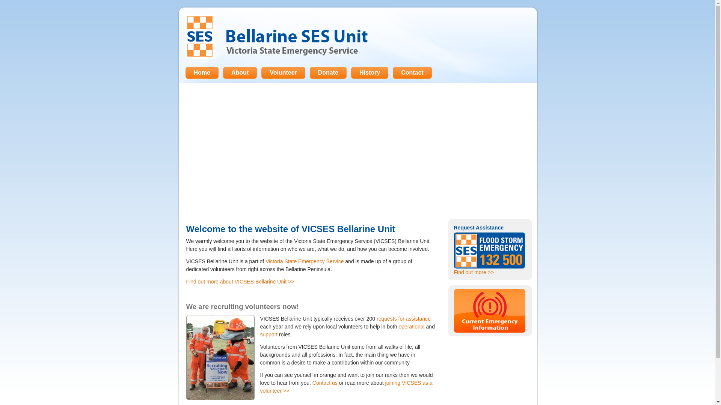 This screenshot has height=405, width=721. Describe the element at coordinates (325, 383) in the screenshot. I see `Contact us` at that location.